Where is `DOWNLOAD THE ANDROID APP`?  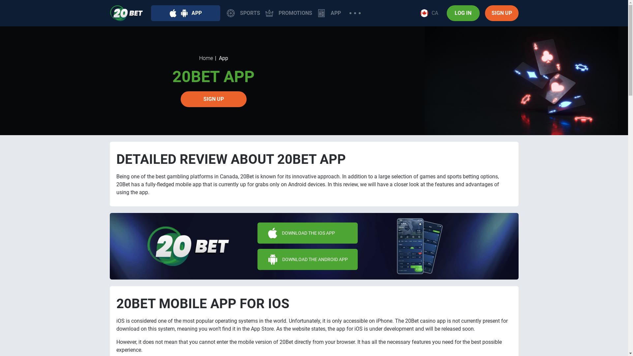 DOWNLOAD THE ANDROID APP is located at coordinates (308, 259).